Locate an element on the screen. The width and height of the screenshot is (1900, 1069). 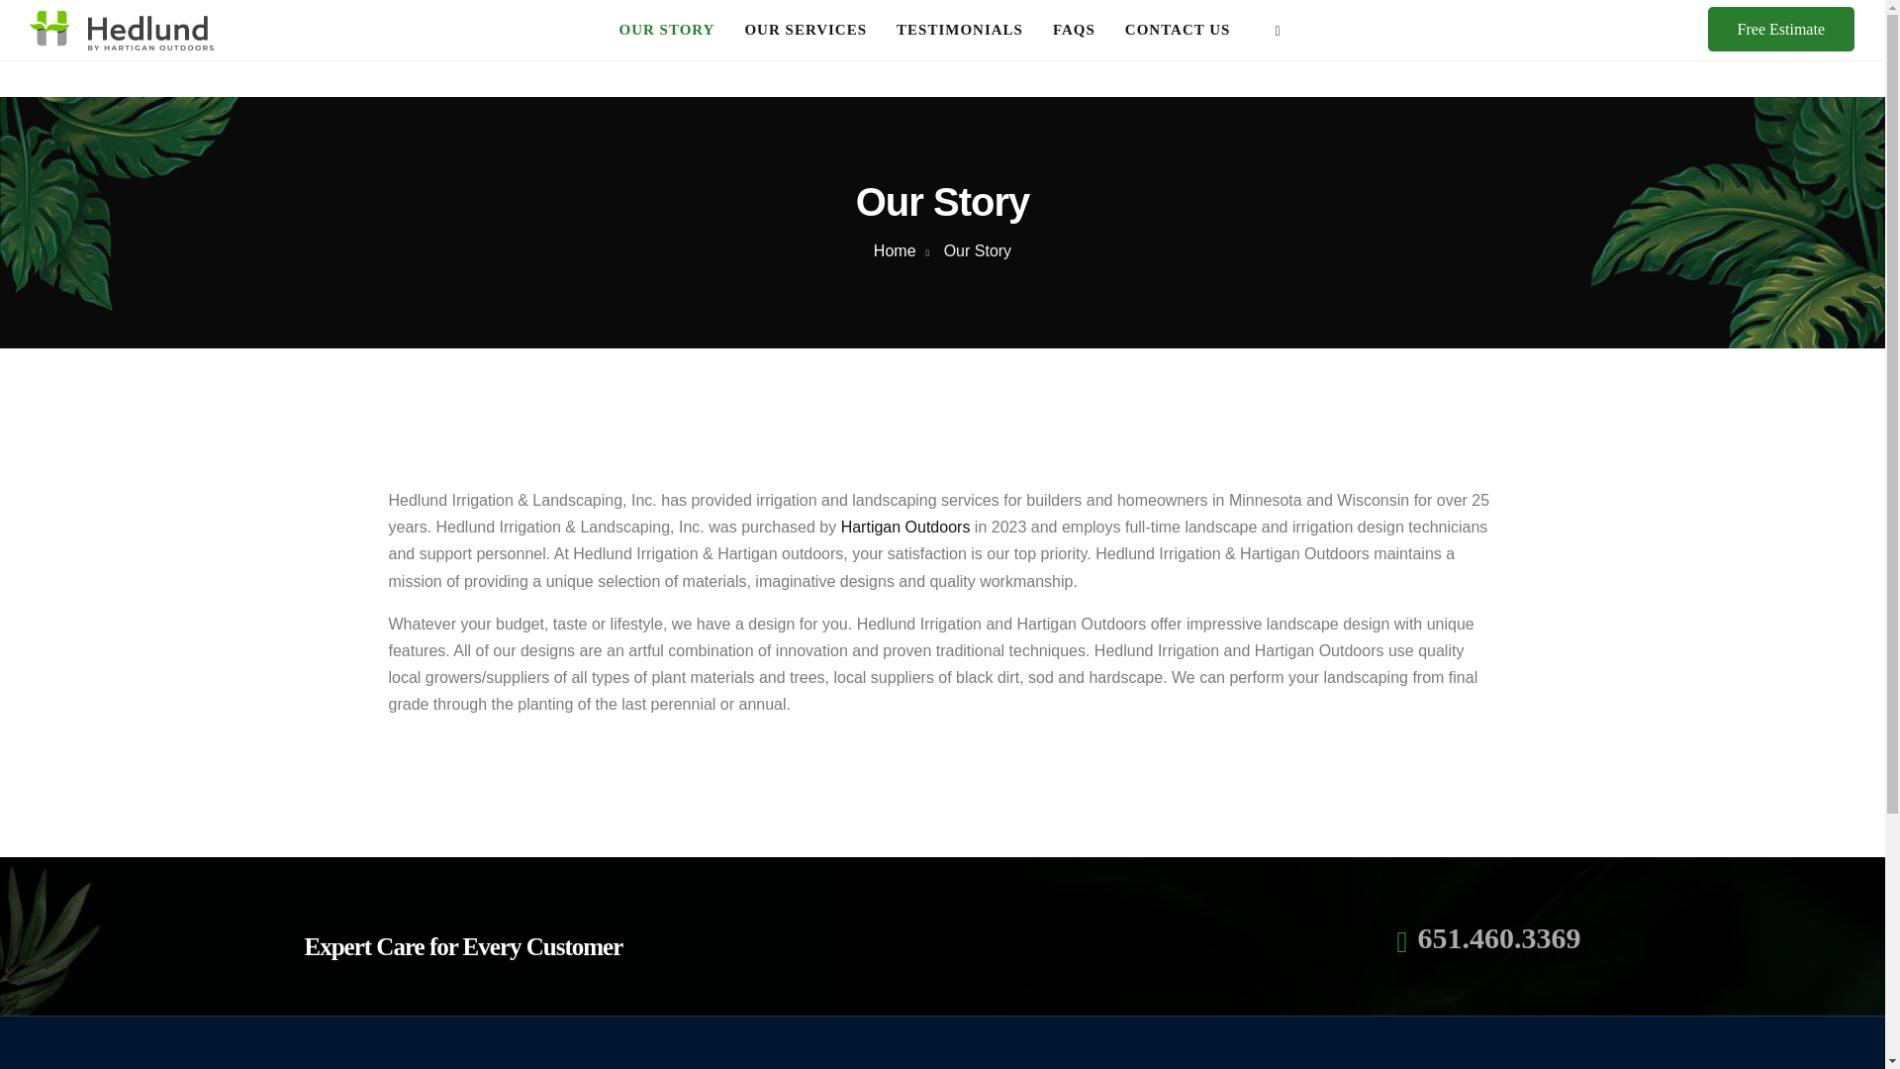
FAQS is located at coordinates (1074, 29).